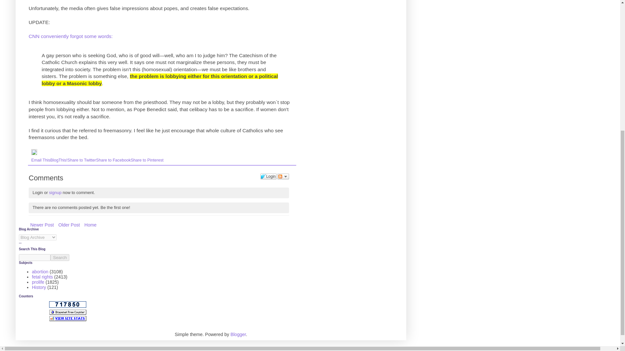 This screenshot has width=625, height=351. I want to click on CNN conveniently forgot some words:, so click(70, 36).